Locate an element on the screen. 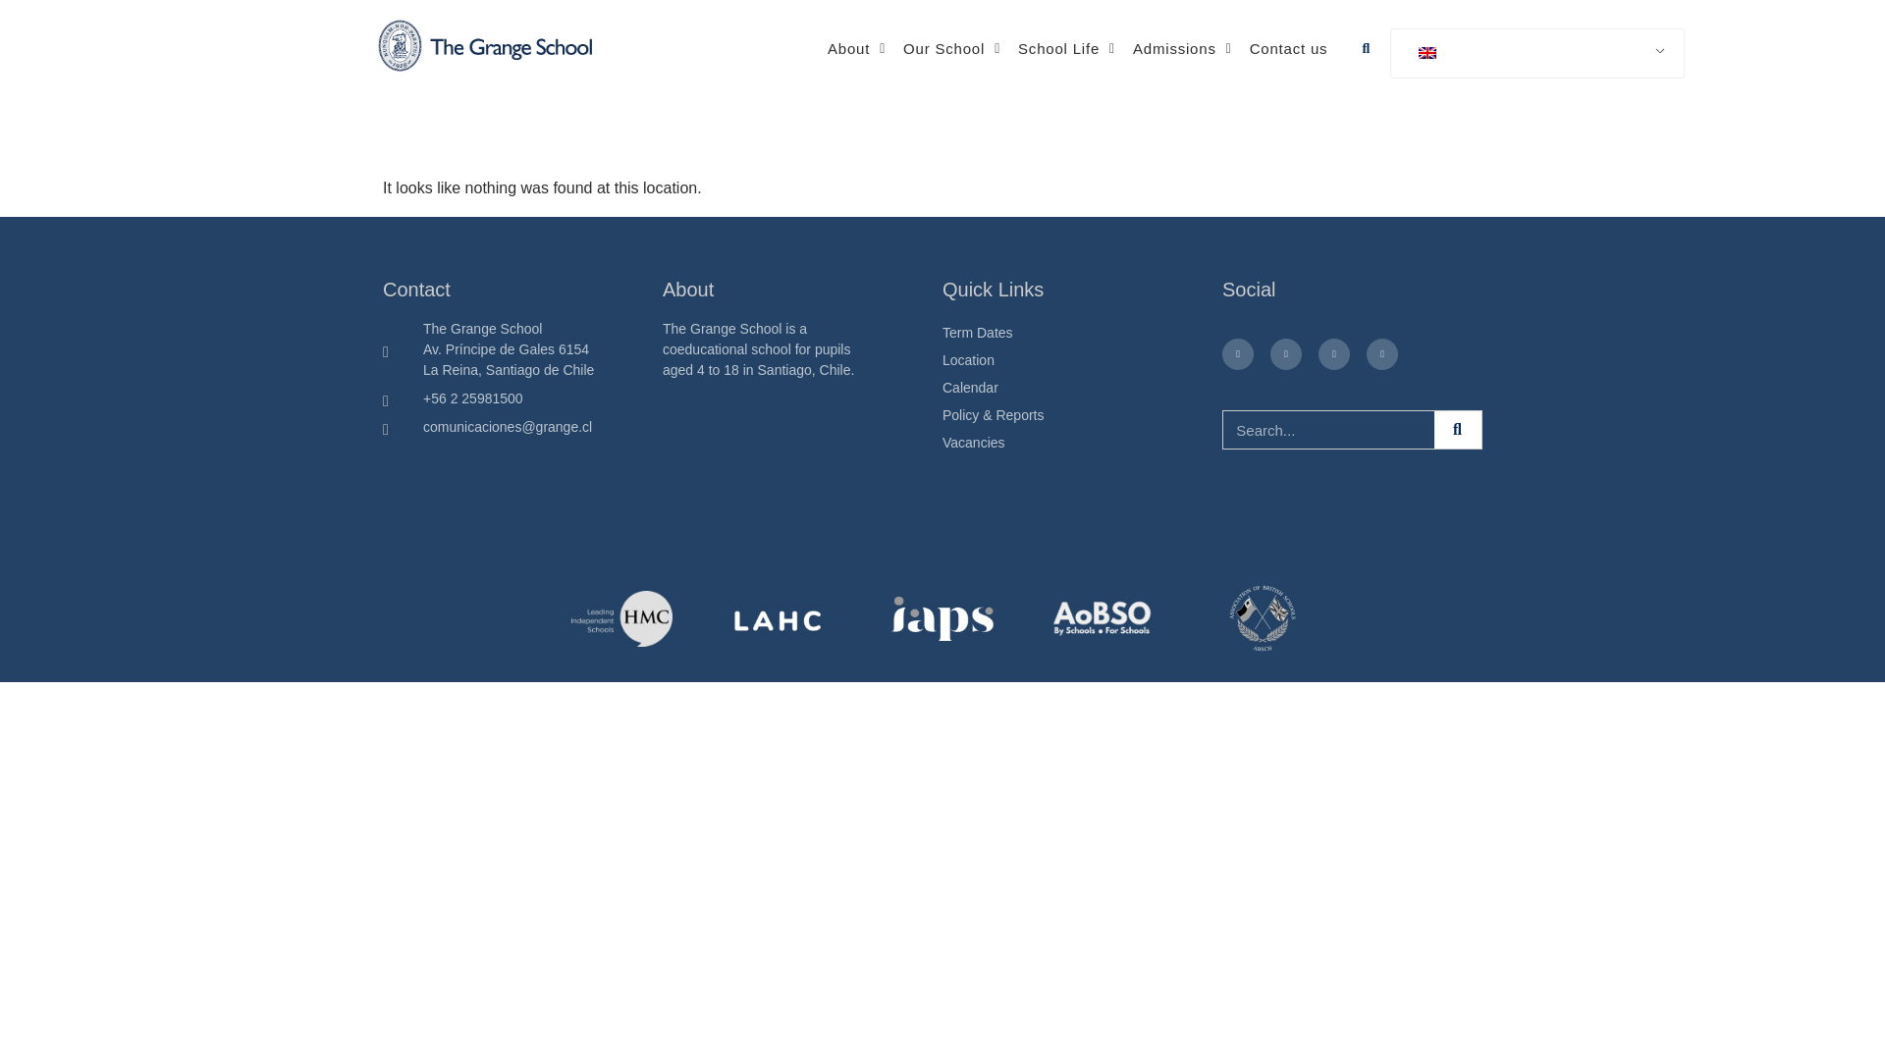 The height and width of the screenshot is (1060, 1885). English is located at coordinates (1534, 53).